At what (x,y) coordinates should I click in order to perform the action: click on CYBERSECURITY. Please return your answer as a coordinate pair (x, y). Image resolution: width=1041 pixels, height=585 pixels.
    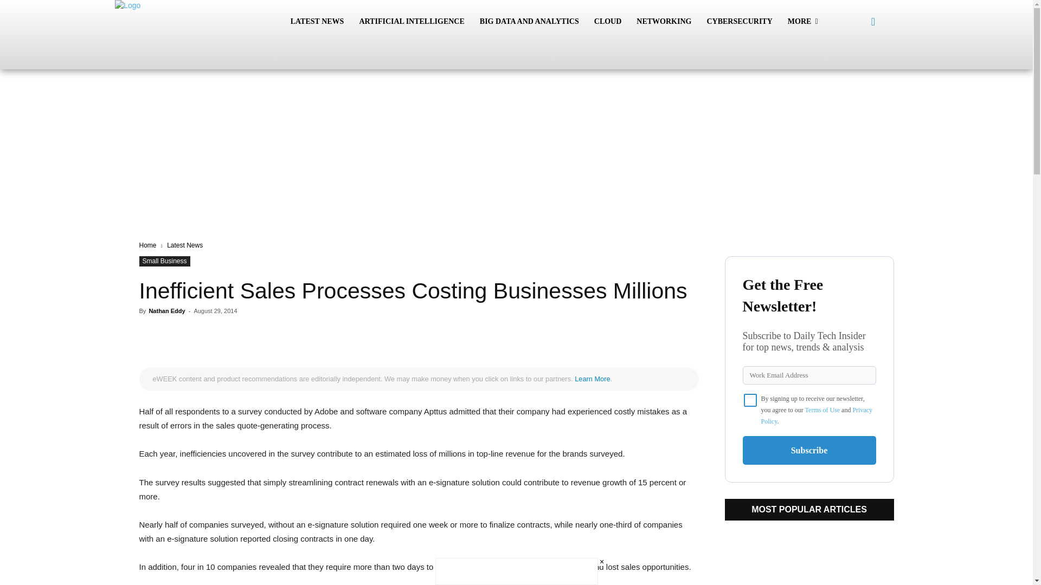
    Looking at the image, I should click on (739, 22).